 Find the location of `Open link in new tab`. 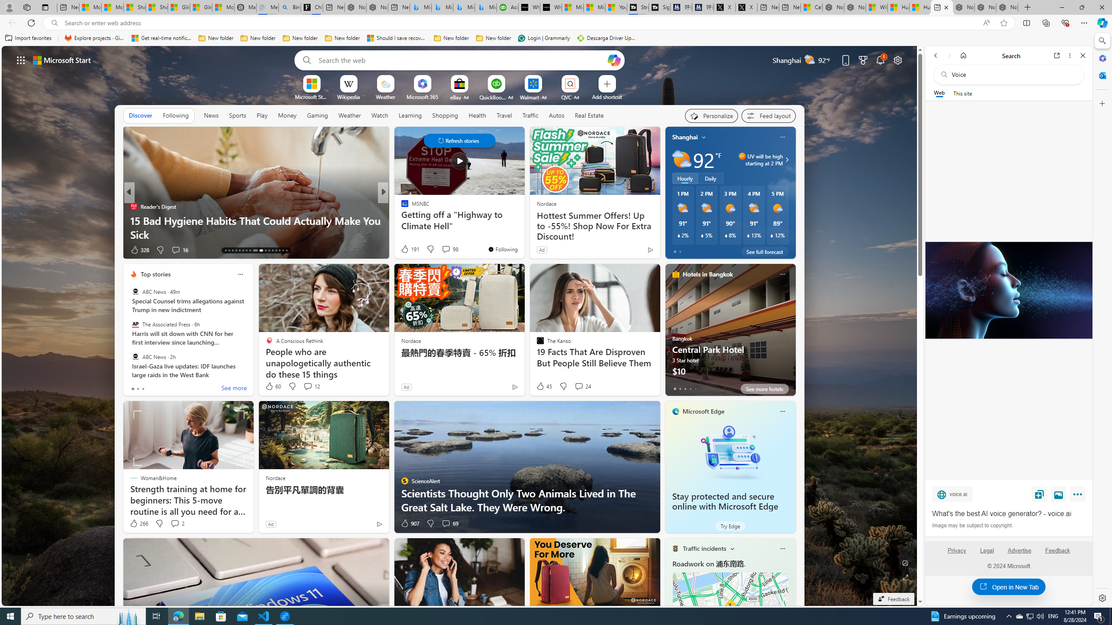

Open link in new tab is located at coordinates (1057, 56).